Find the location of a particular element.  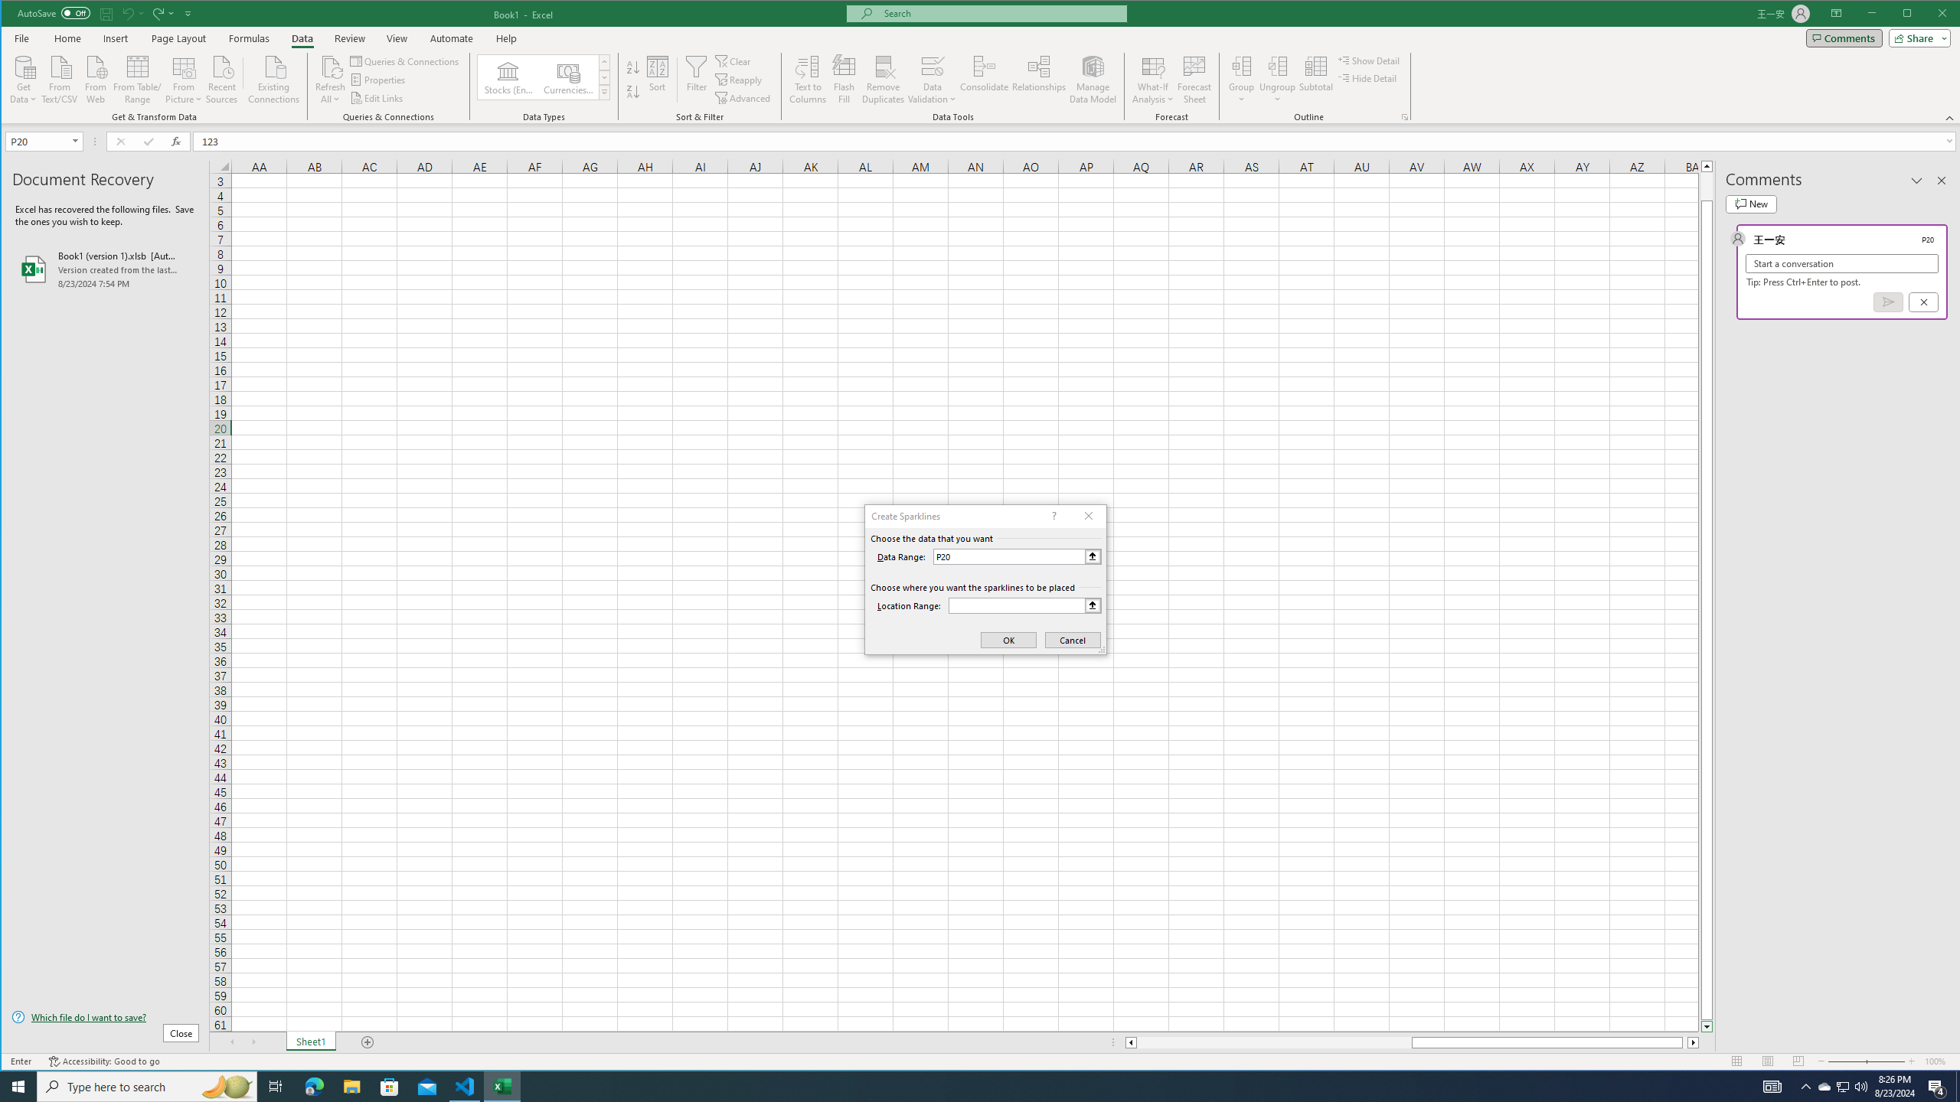

What-If Analysis is located at coordinates (1153, 80).